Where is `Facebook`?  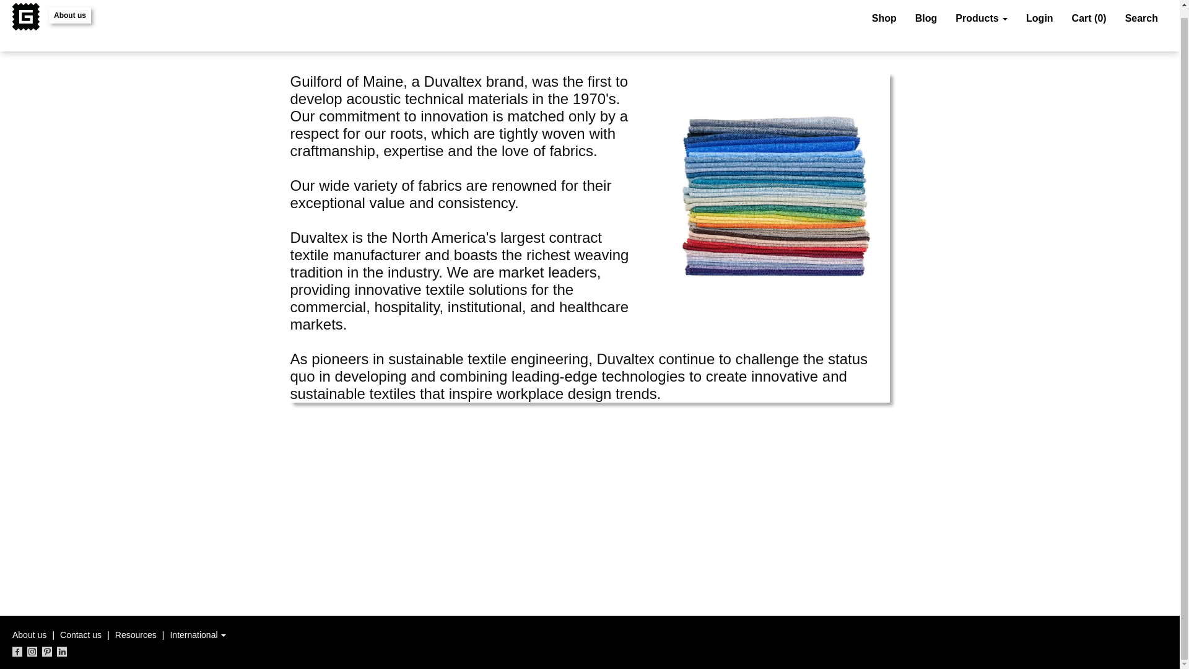 Facebook is located at coordinates (17, 652).